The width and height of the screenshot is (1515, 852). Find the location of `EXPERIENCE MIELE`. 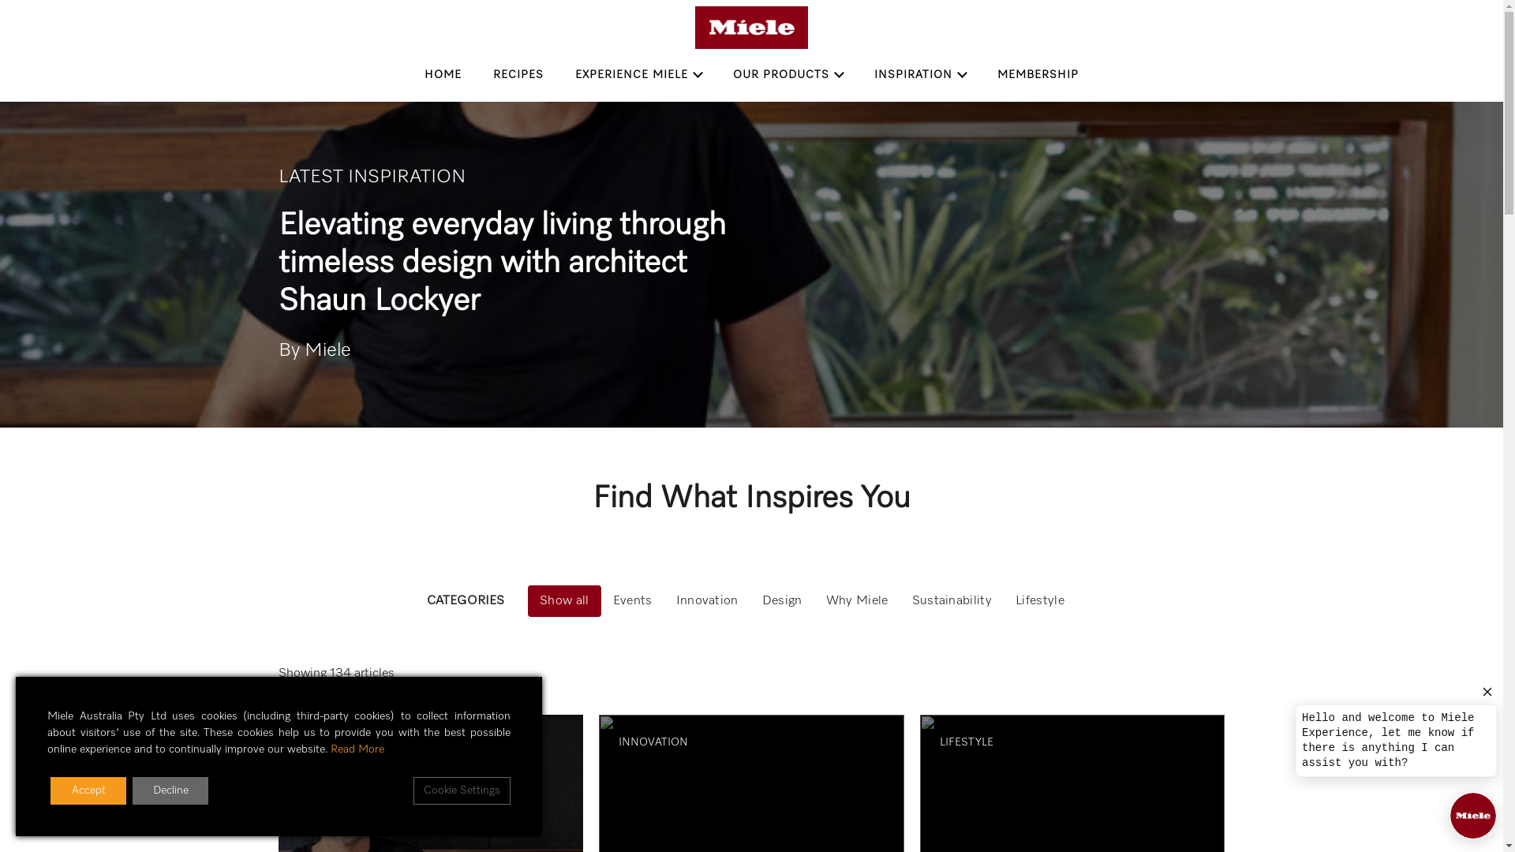

EXPERIENCE MIELE is located at coordinates (638, 75).